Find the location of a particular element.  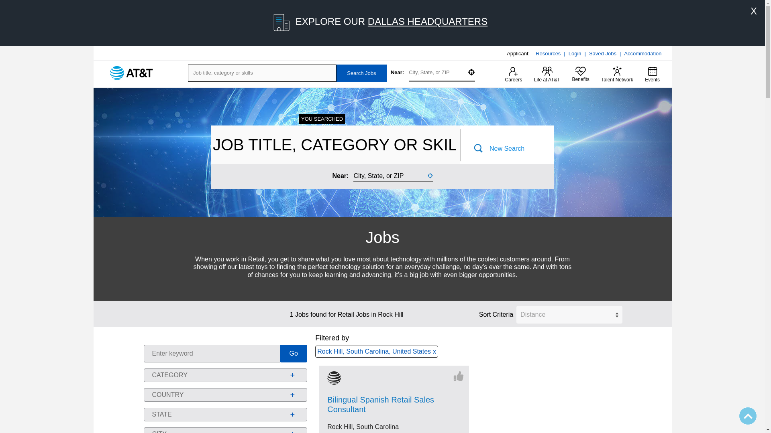

DALLAS HEADQUARTERS is located at coordinates (427, 21).